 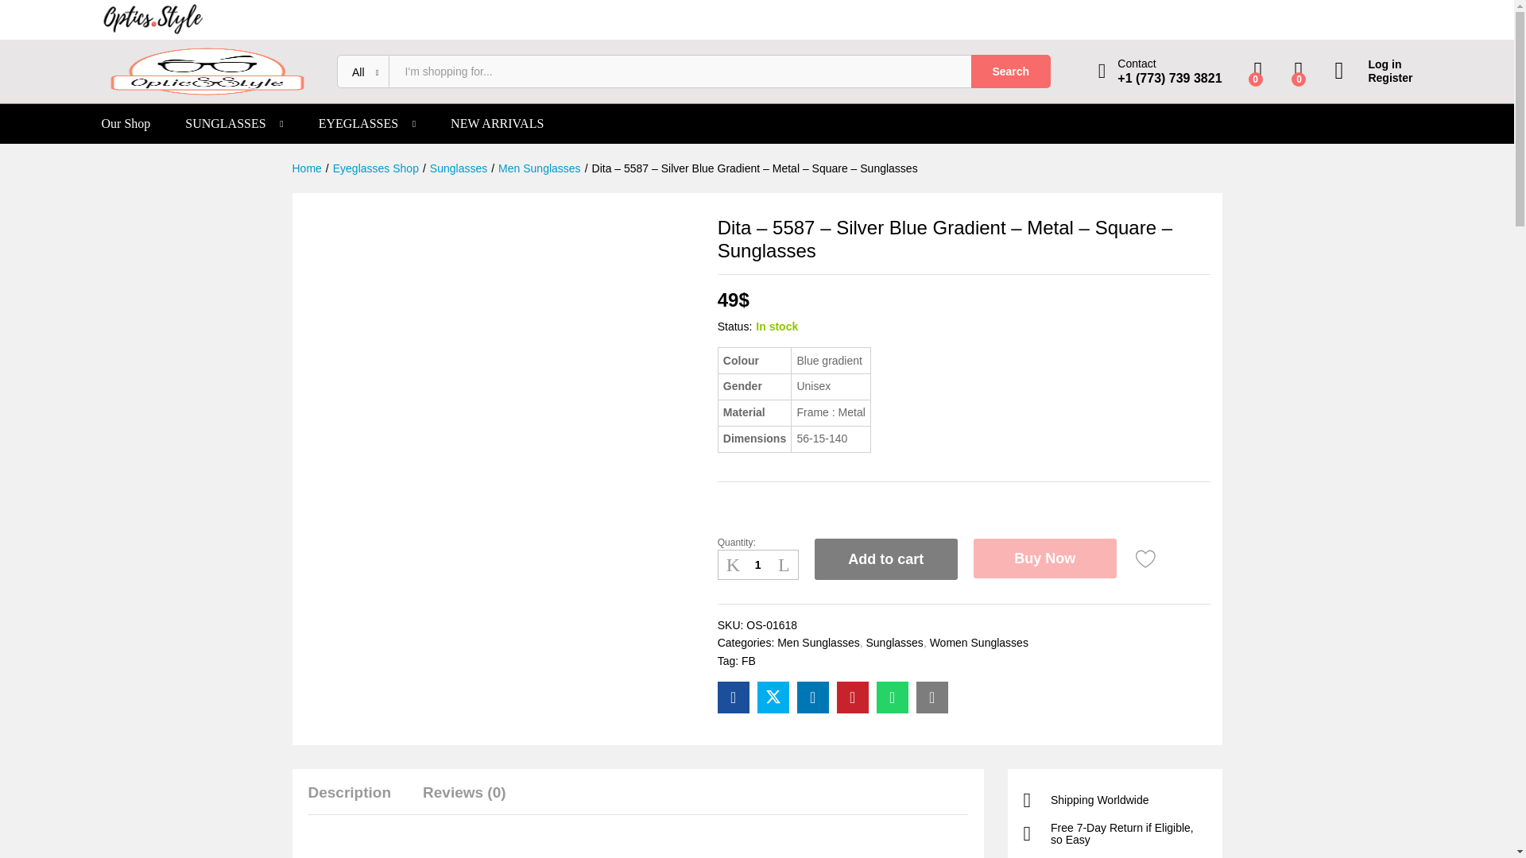 I want to click on Wishlist, so click(x=1146, y=559).